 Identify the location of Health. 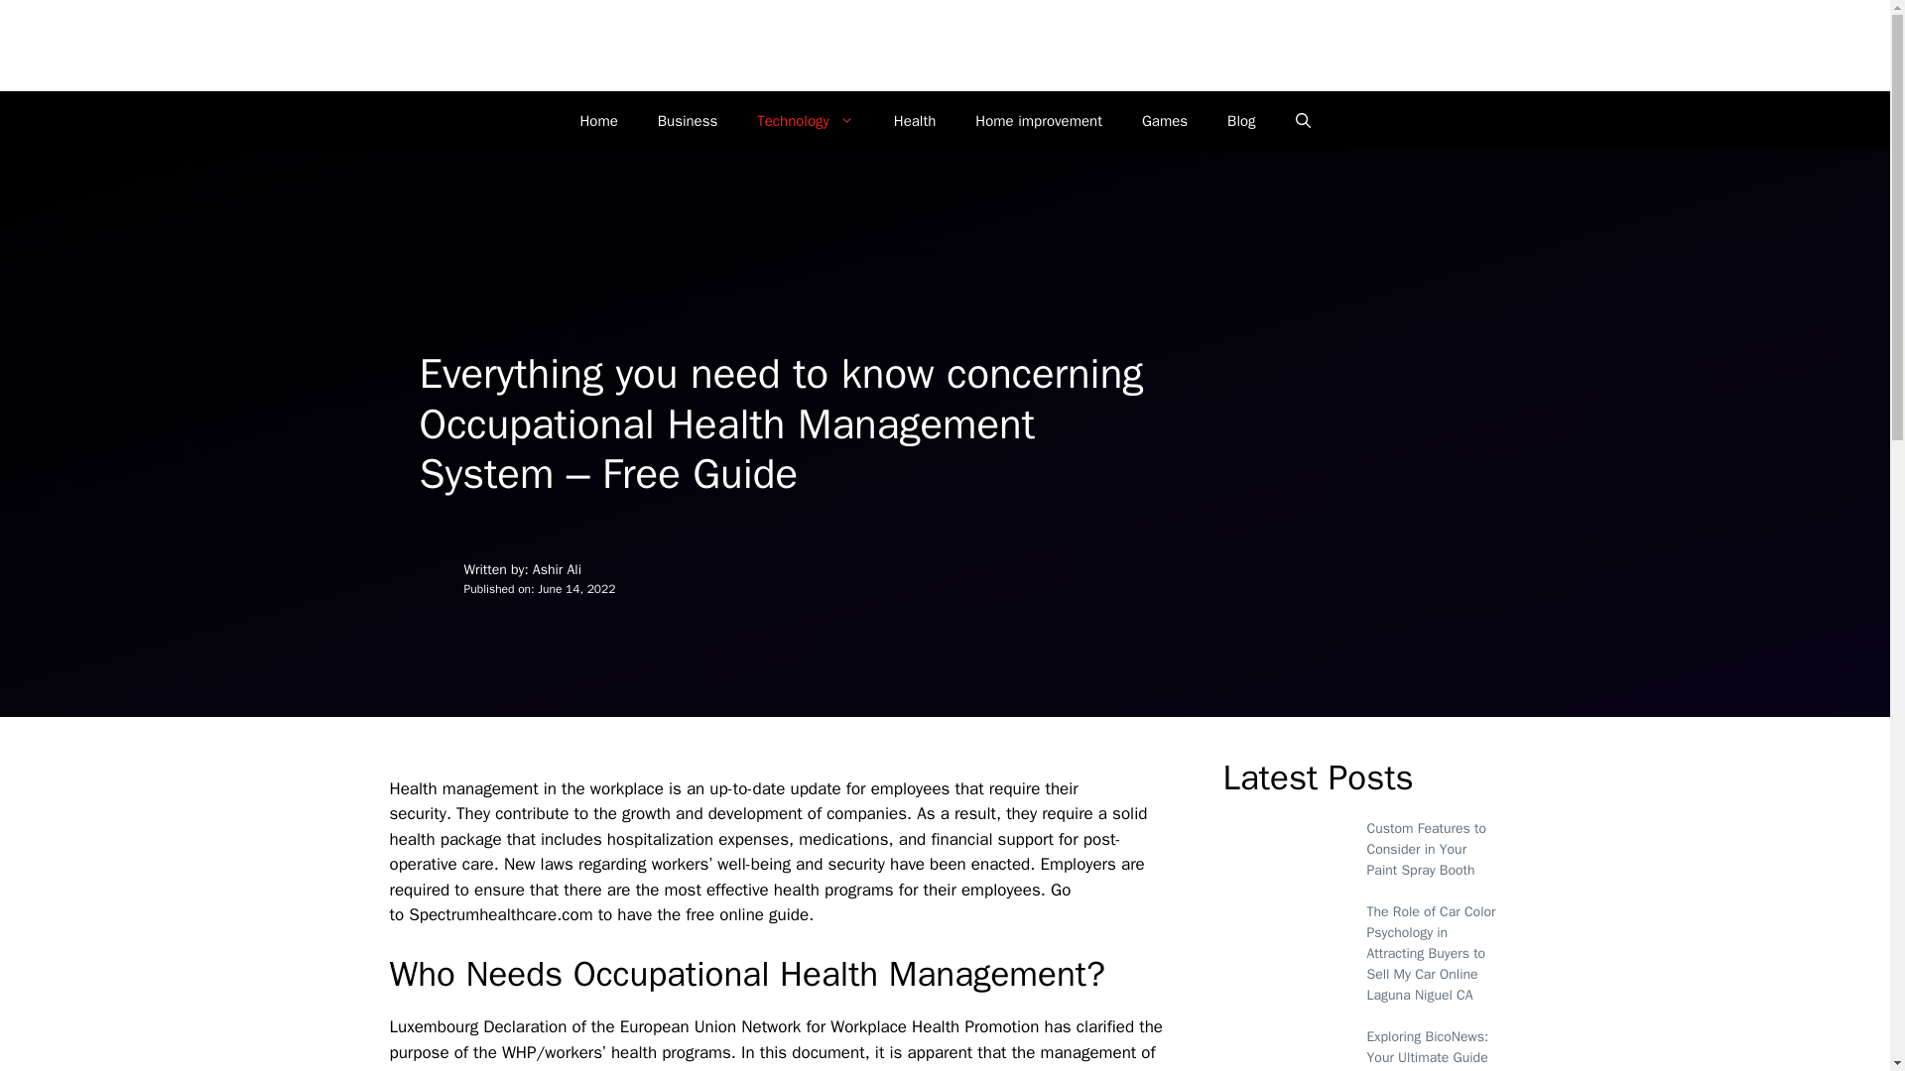
(915, 121).